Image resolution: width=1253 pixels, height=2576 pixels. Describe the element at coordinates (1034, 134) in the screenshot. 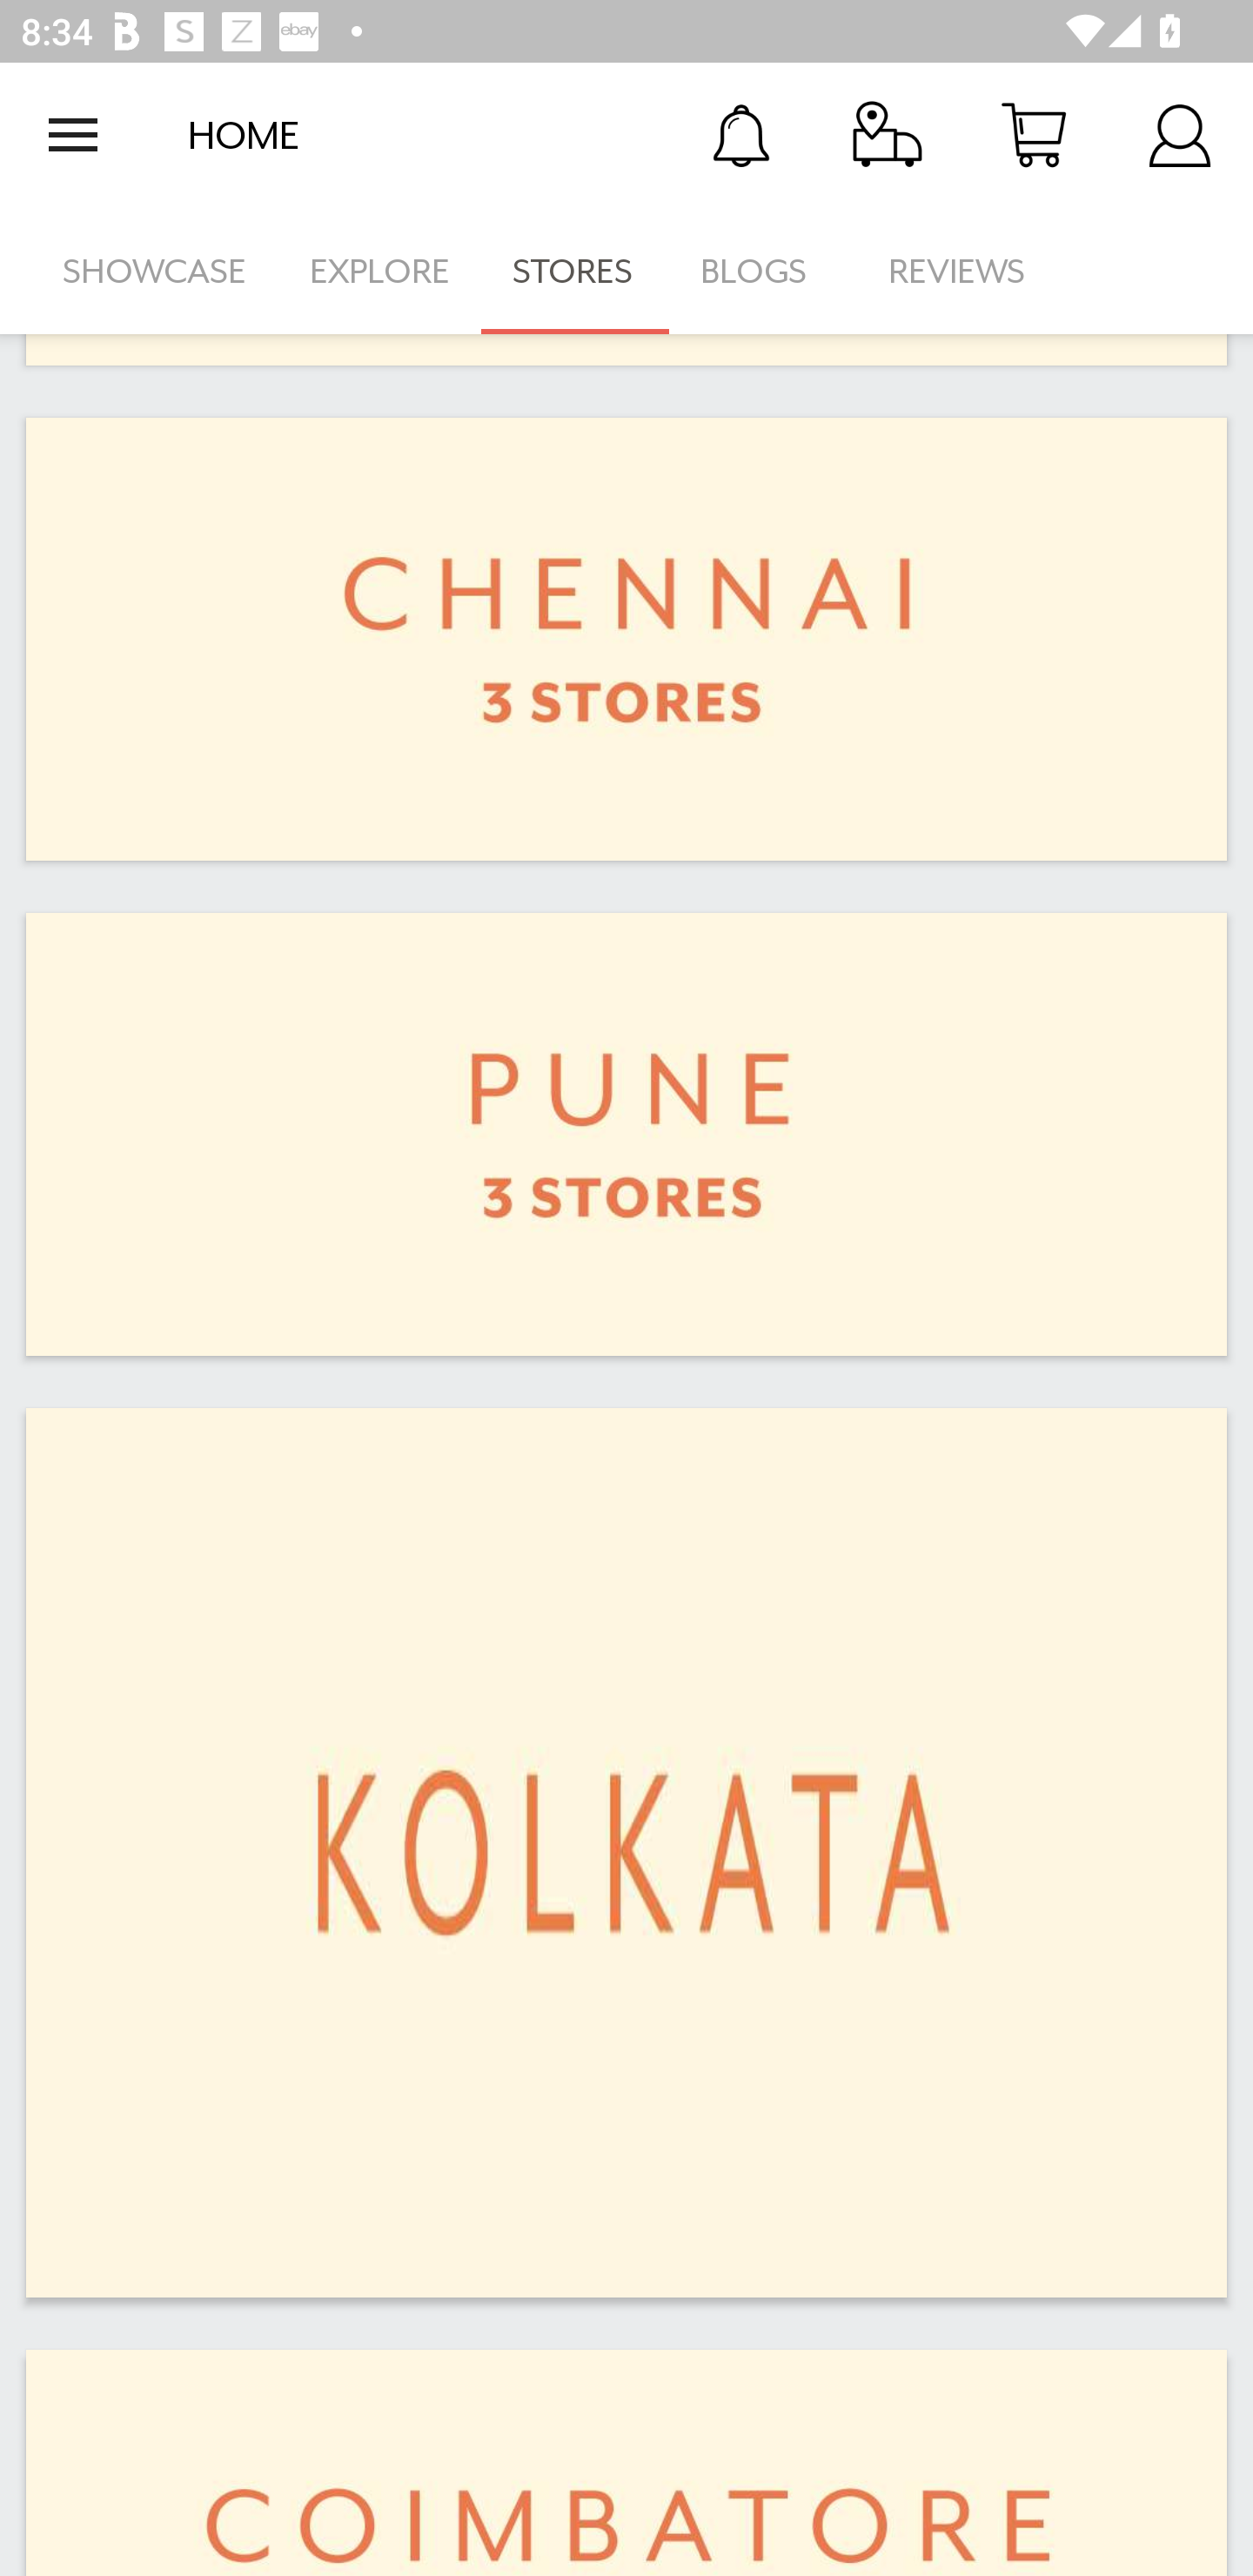

I see `Cart` at that location.